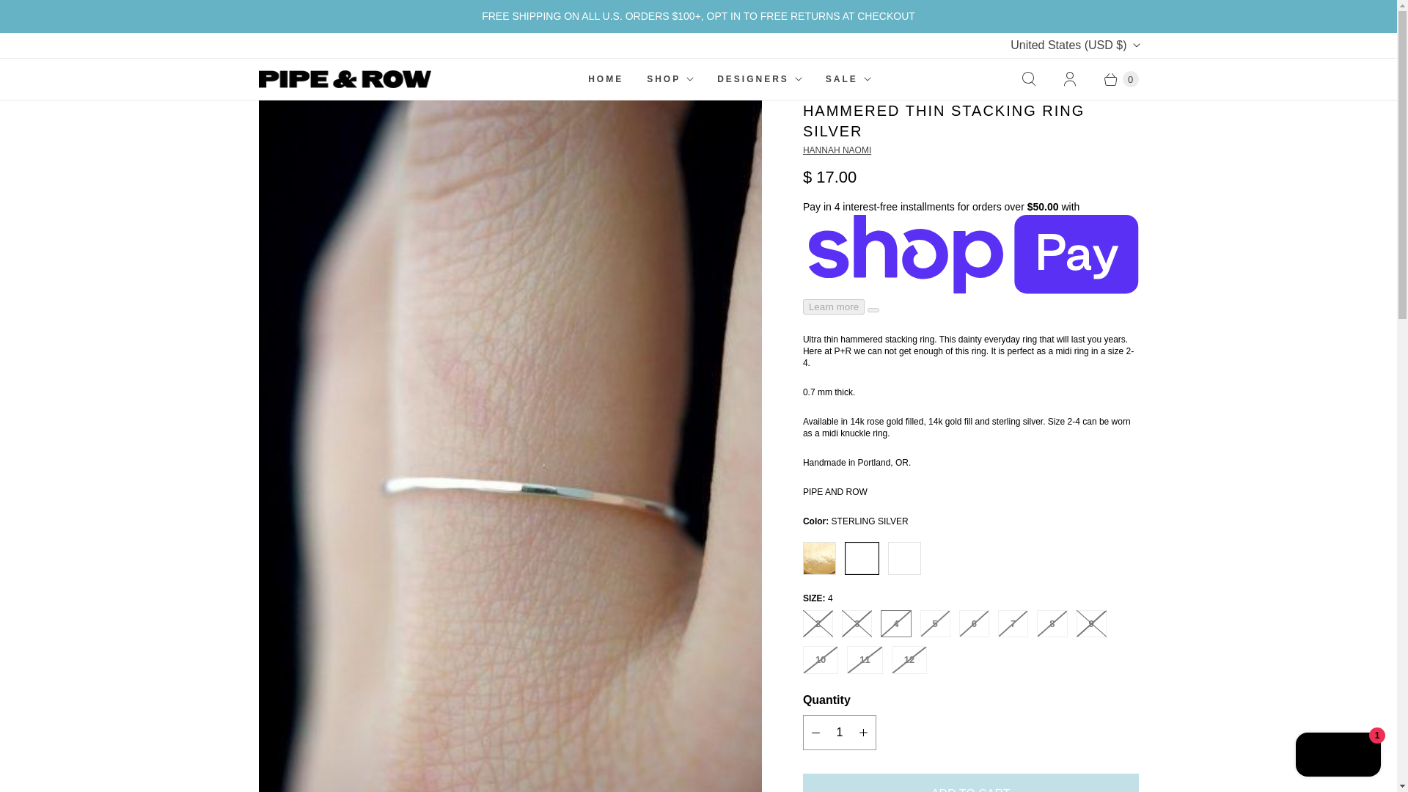 This screenshot has width=1408, height=792. I want to click on Shopify online store chat, so click(1338, 756).